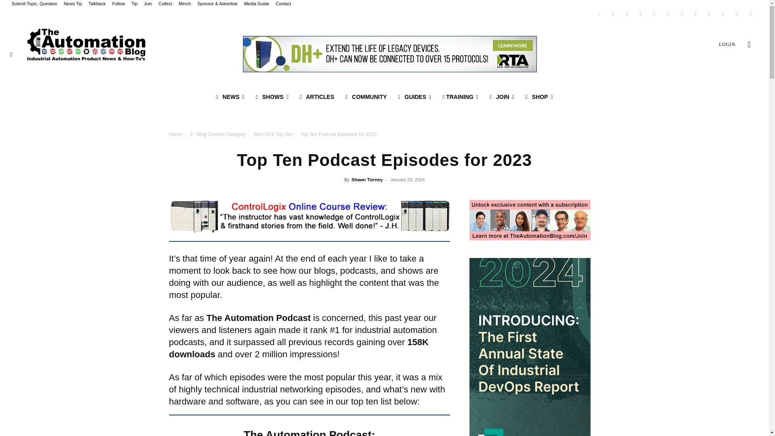  What do you see at coordinates (613, 14) in the screenshot?
I see `Twitter` at bounding box center [613, 14].